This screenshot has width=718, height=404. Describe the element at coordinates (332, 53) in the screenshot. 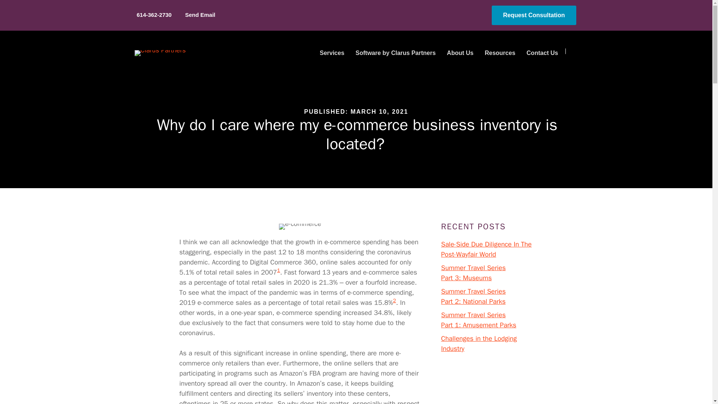

I see `Services` at that location.